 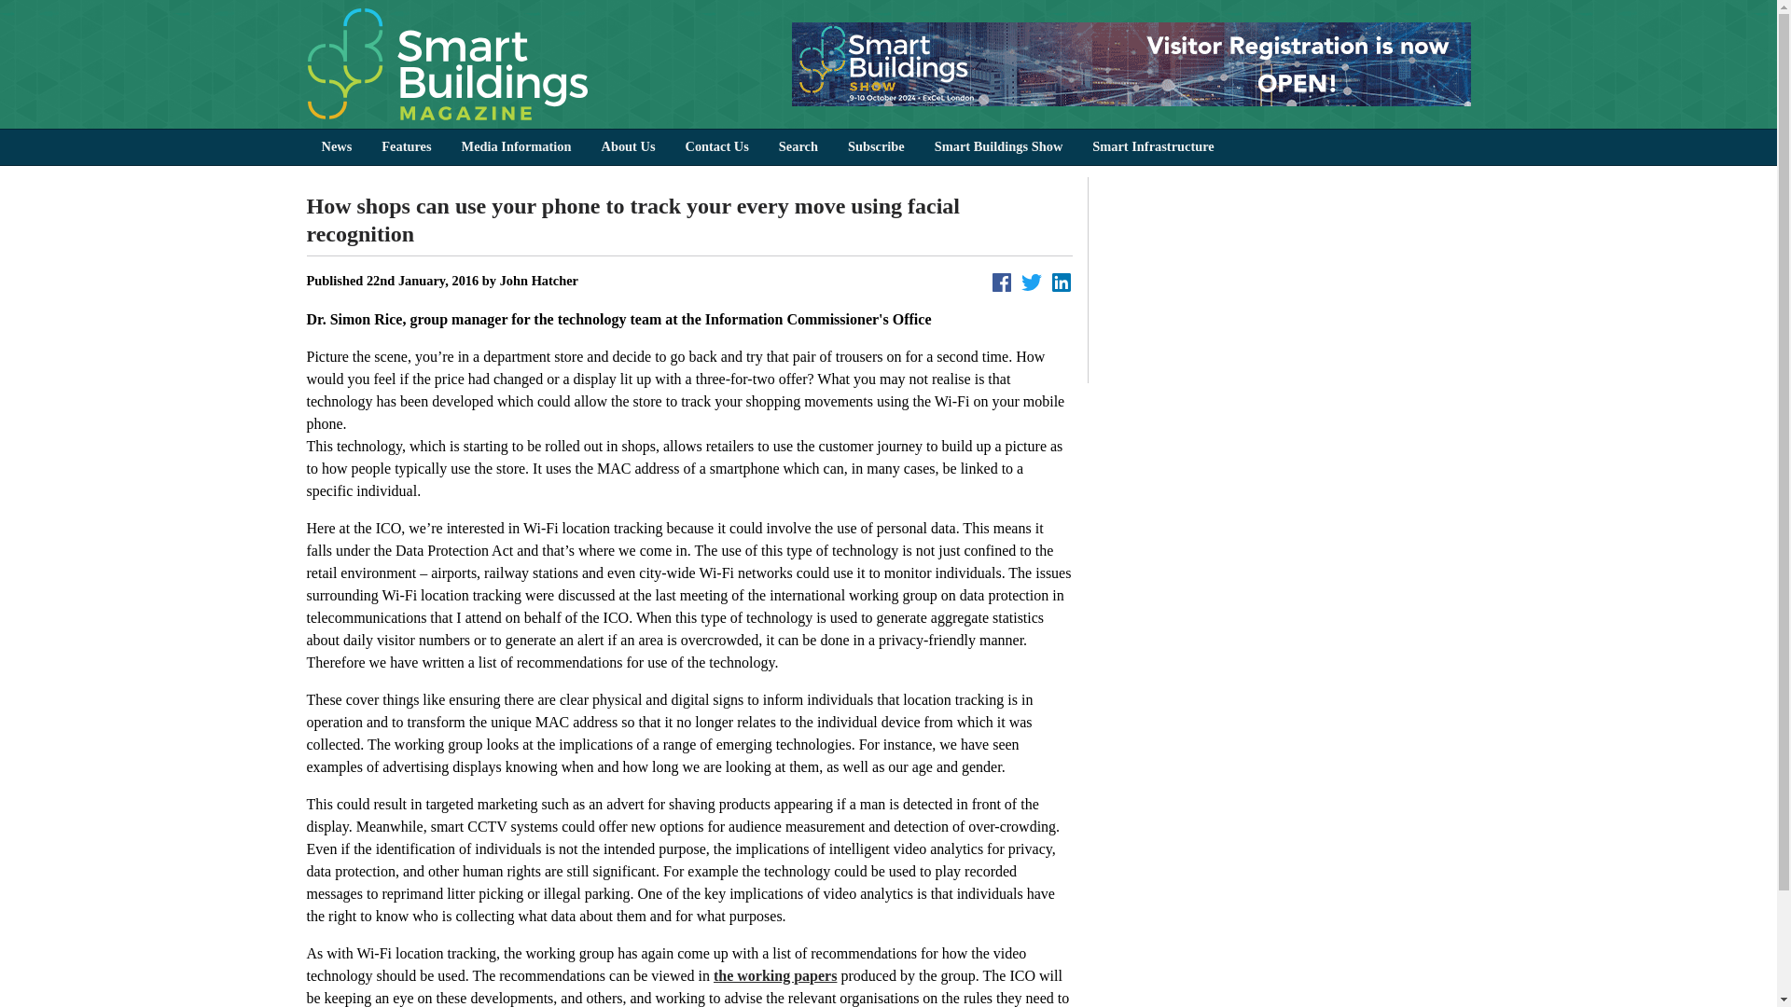 I want to click on Share on LinkedIn, so click(x=1062, y=282).